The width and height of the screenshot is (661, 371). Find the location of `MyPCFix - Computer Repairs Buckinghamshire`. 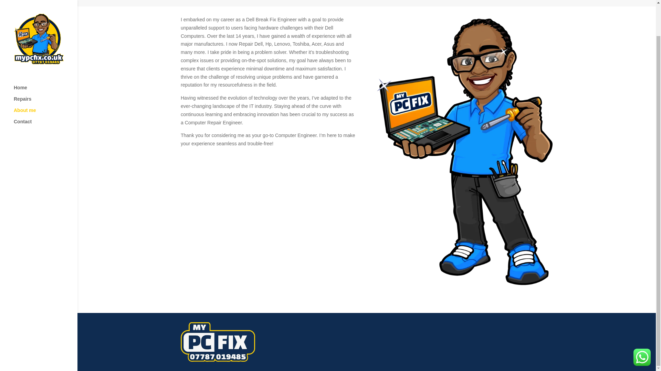

MyPCFix - Computer Repairs Buckinghamshire is located at coordinates (268, 207).